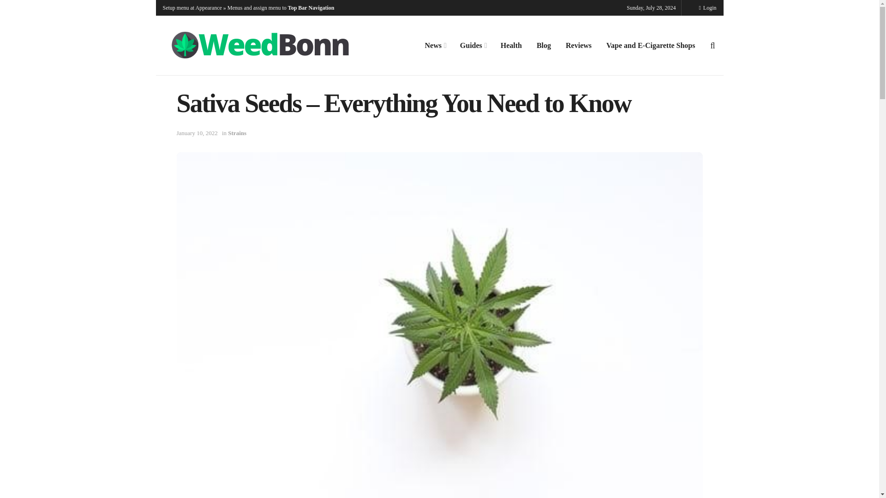 The height and width of the screenshot is (498, 886). I want to click on Strains, so click(237, 133).